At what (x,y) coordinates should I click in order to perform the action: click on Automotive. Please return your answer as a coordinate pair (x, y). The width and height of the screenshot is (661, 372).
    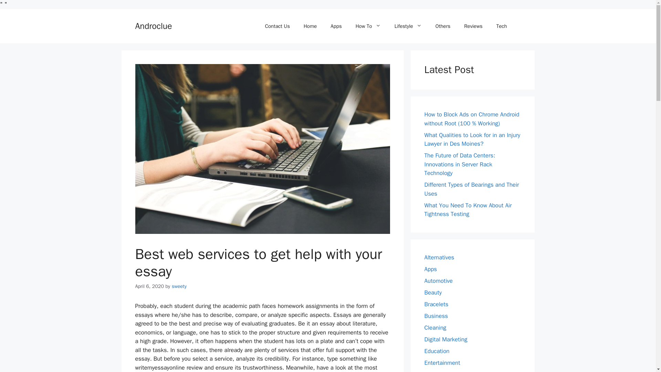
    Looking at the image, I should click on (439, 281).